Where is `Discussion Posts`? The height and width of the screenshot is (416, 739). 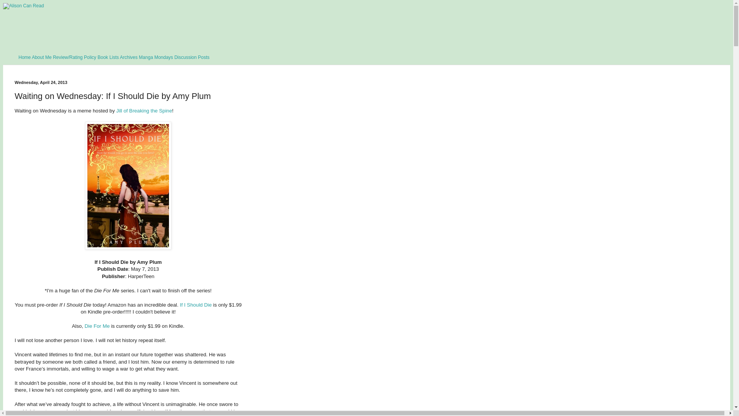 Discussion Posts is located at coordinates (192, 57).